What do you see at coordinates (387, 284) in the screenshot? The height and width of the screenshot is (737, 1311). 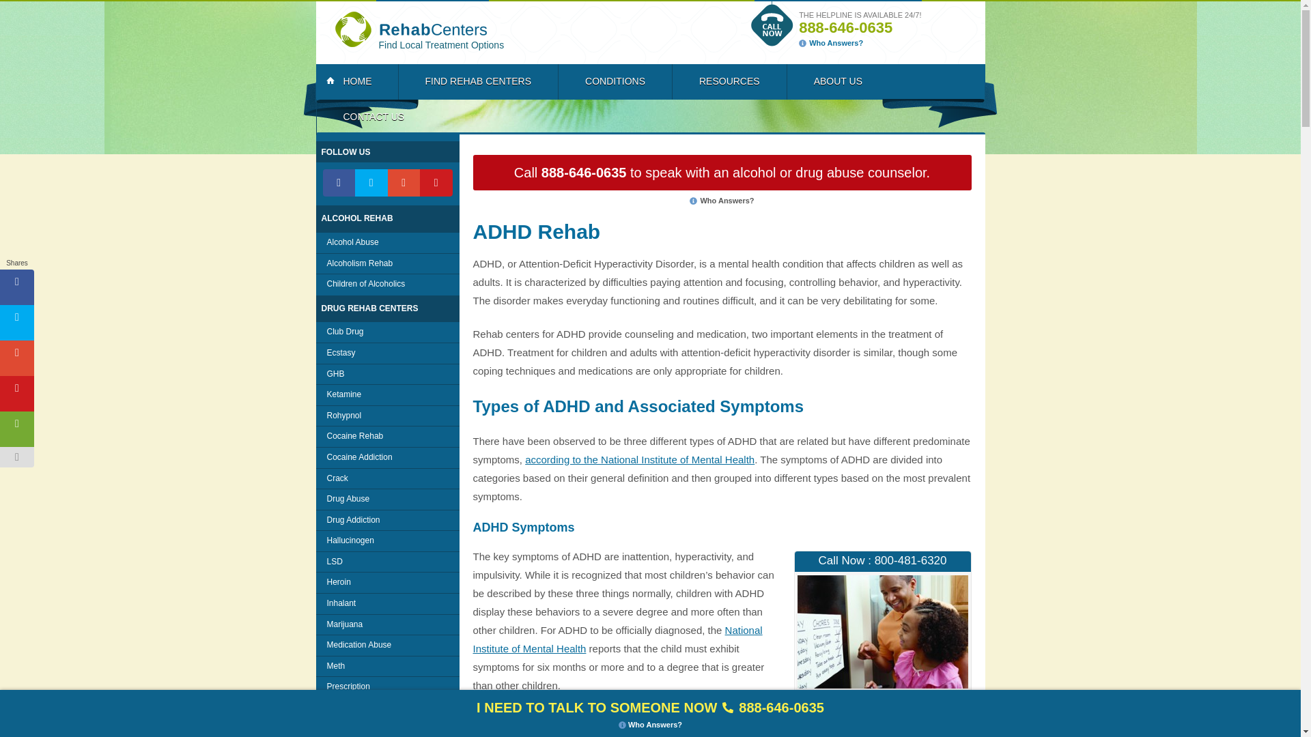 I see `Children of Alcoholics` at bounding box center [387, 284].